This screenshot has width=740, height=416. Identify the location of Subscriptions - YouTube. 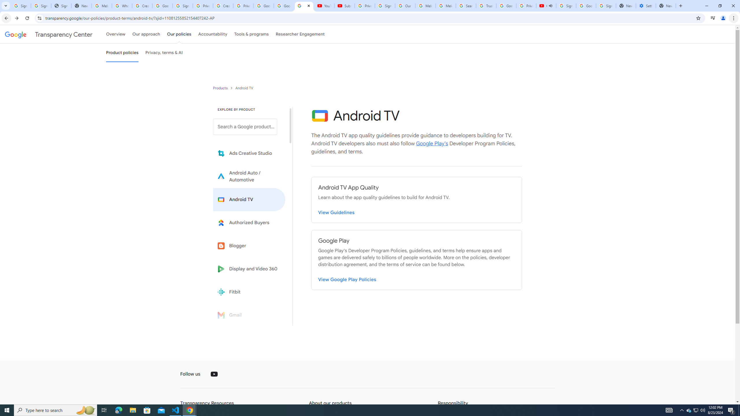
(344, 6).